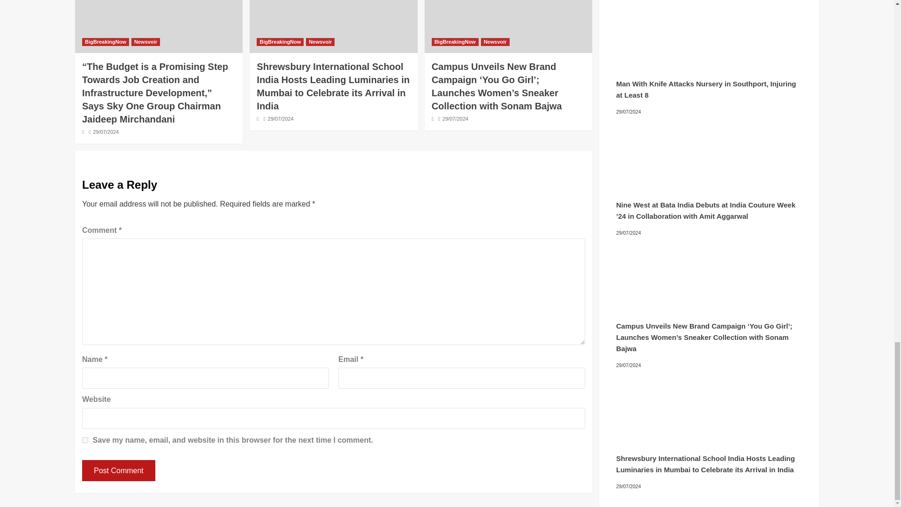 Image resolution: width=901 pixels, height=507 pixels. What do you see at coordinates (118, 470) in the screenshot?
I see `Post Comment` at bounding box center [118, 470].